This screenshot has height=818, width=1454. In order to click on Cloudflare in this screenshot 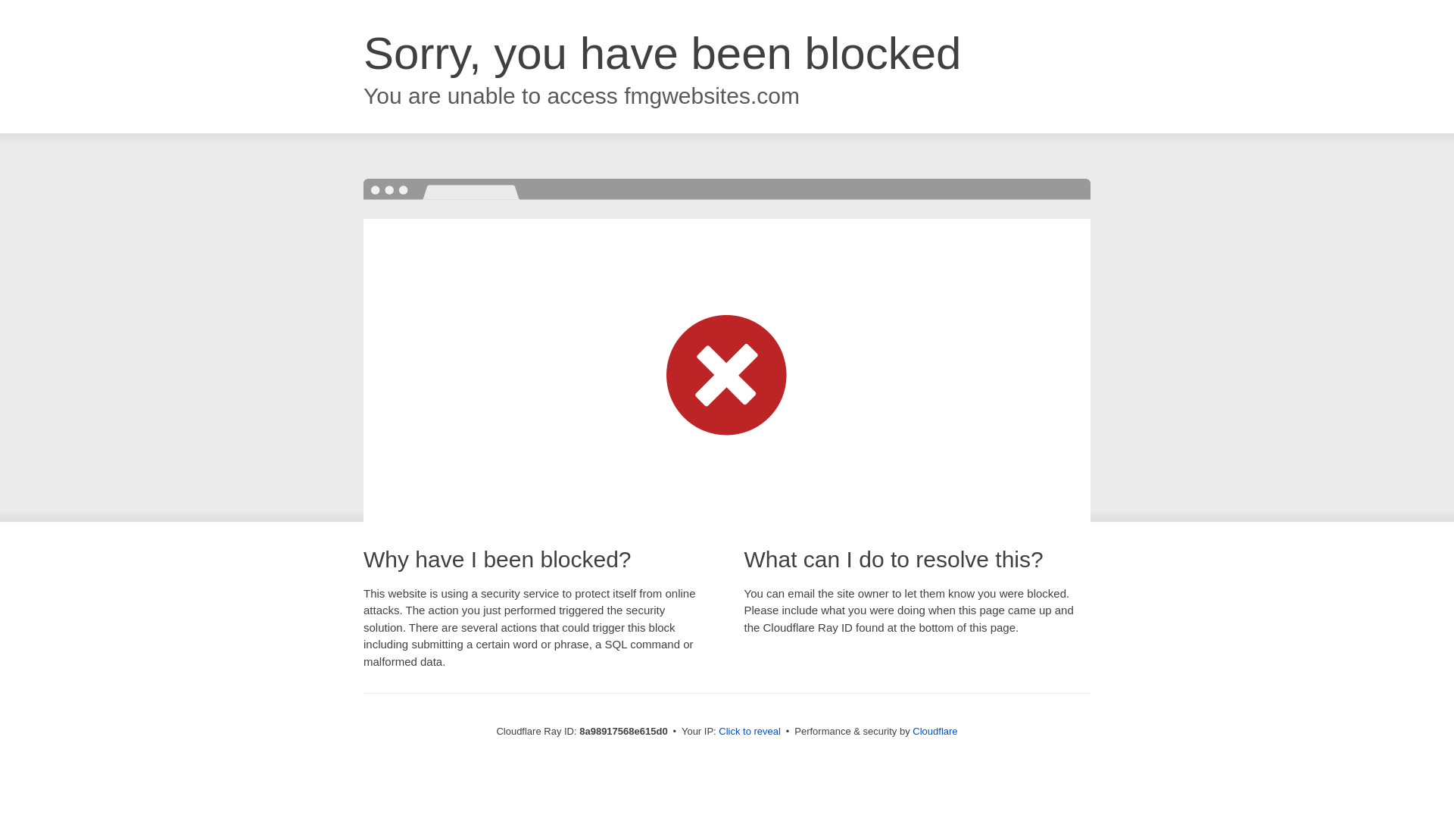, I will do `click(934, 731)`.